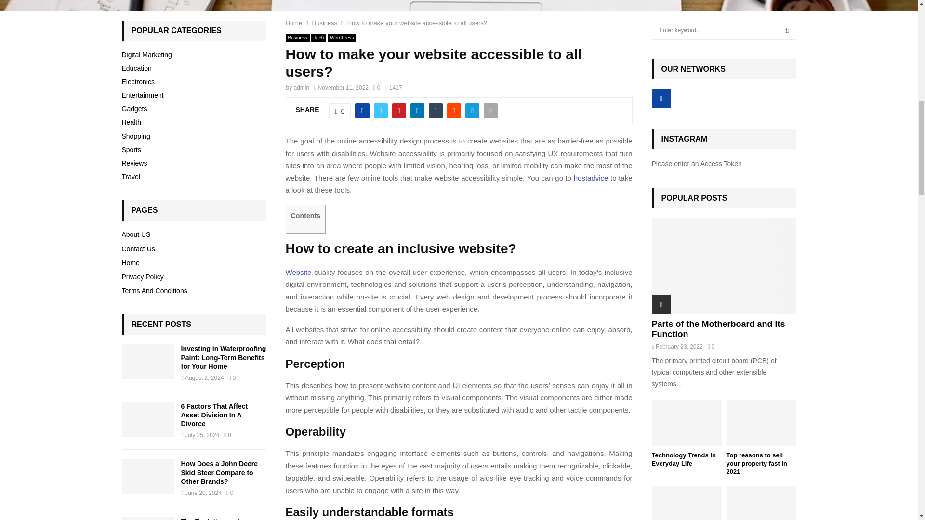 The height and width of the screenshot is (520, 925). Describe the element at coordinates (342, 38) in the screenshot. I see `WordPress` at that location.